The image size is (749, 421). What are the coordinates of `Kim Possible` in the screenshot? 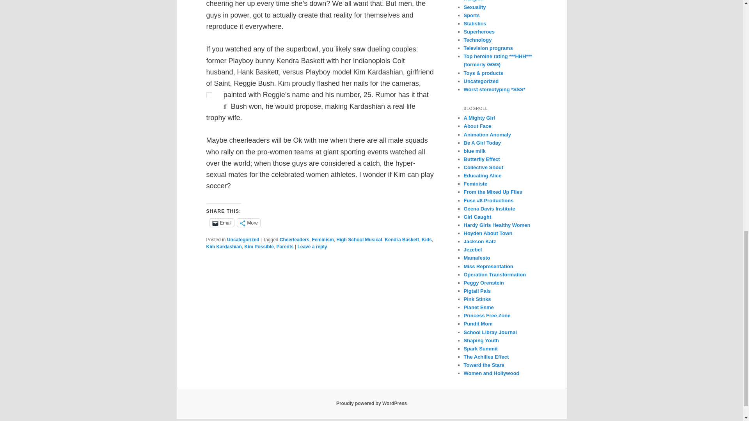 It's located at (259, 247).